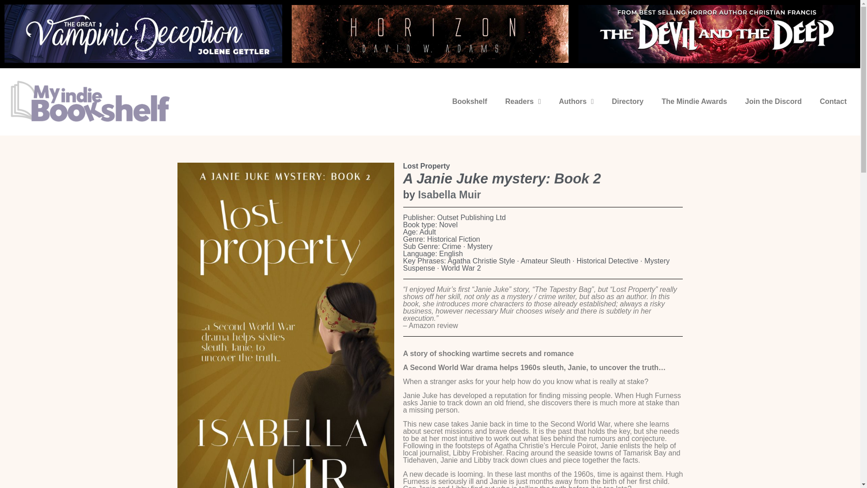 This screenshot has width=867, height=488. What do you see at coordinates (449, 194) in the screenshot?
I see `Isabella Muir` at bounding box center [449, 194].